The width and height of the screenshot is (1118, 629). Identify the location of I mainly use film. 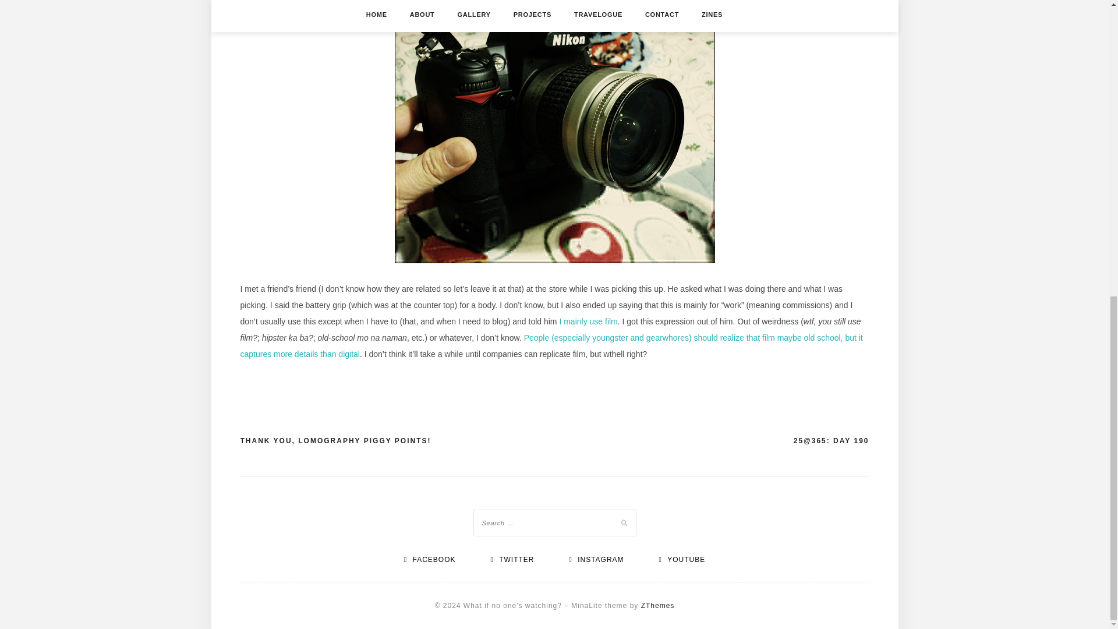
(588, 321).